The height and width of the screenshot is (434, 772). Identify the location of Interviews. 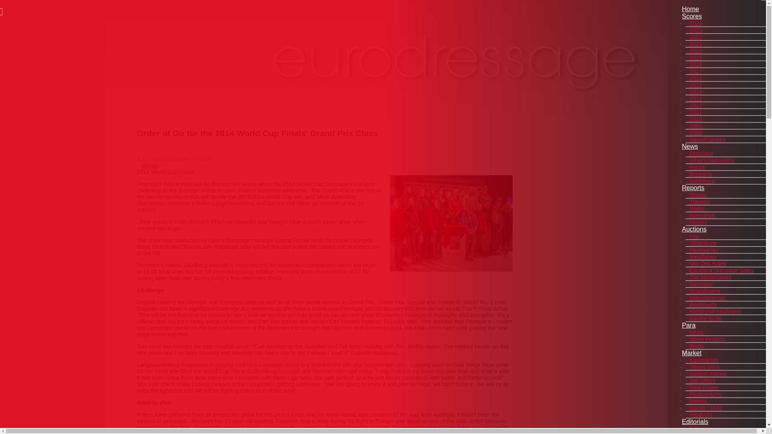
(702, 215).